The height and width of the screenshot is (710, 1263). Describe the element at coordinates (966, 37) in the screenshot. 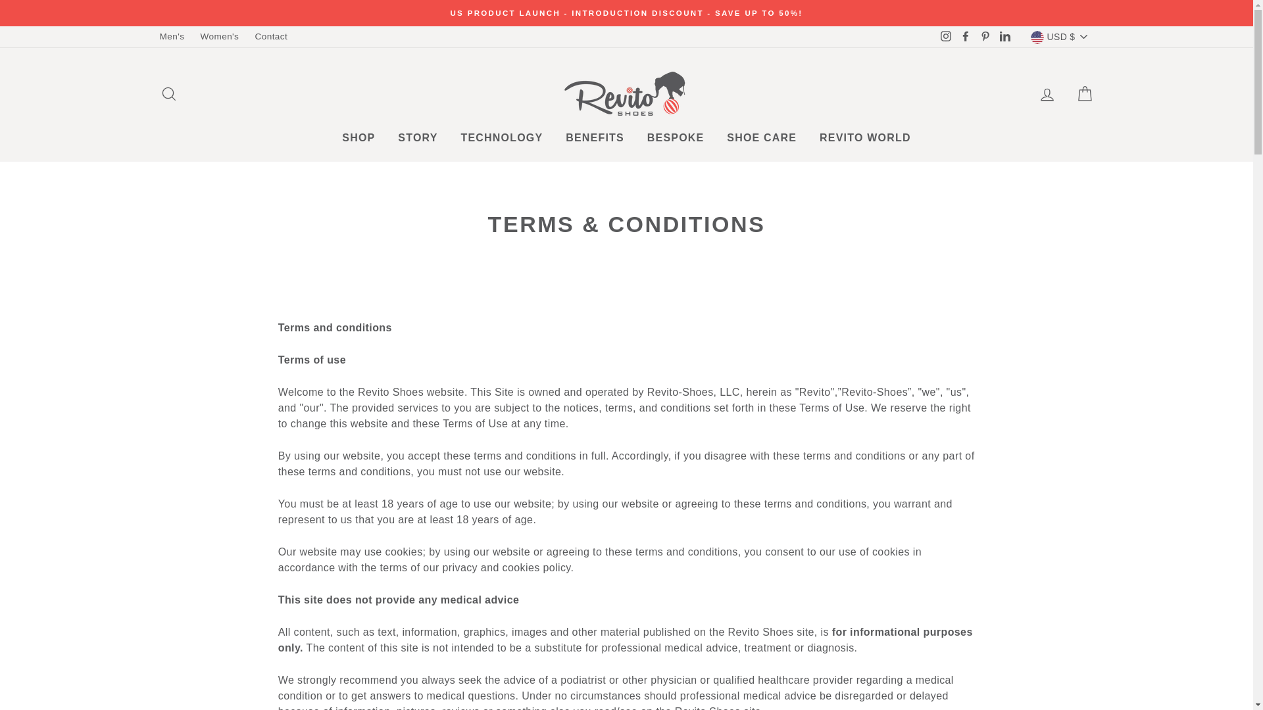

I see `Revito Shoes on Facebook` at that location.